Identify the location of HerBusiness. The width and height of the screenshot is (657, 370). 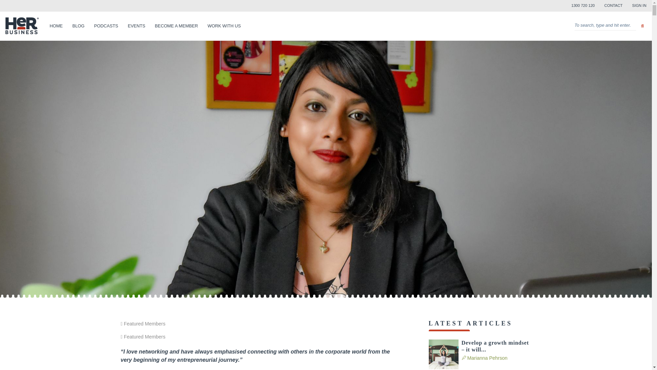
(22, 26).